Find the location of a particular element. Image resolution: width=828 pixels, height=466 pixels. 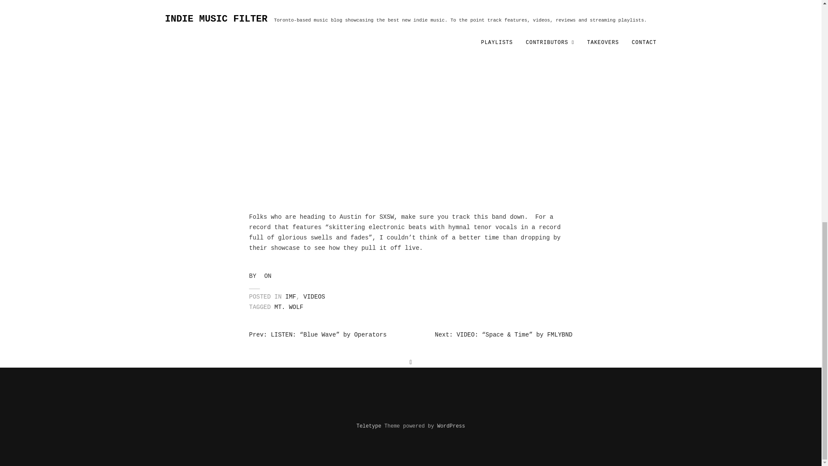

IMF is located at coordinates (291, 297).